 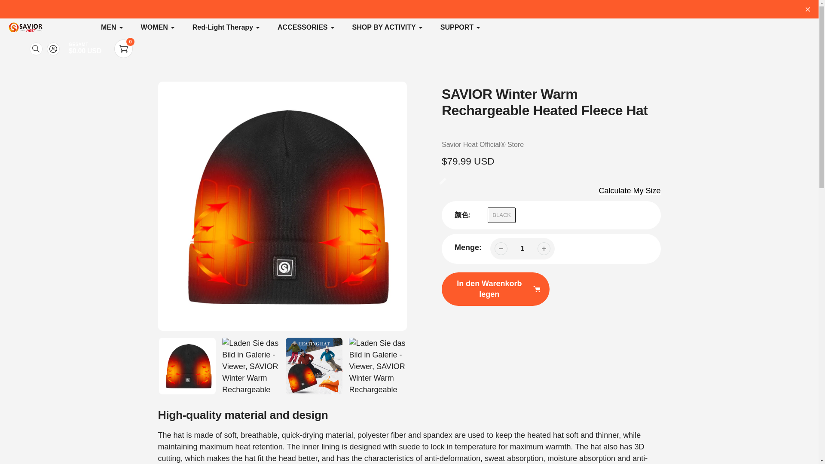 I want to click on MEN, so click(x=112, y=27).